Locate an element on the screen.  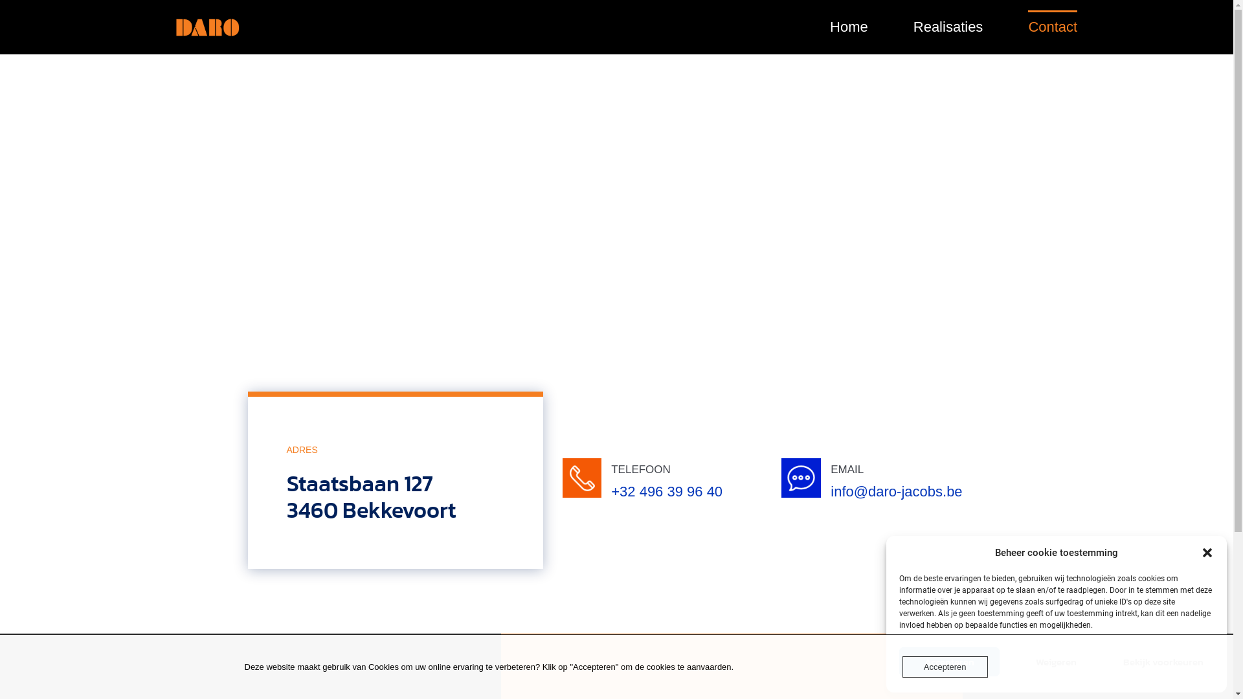
Weigeren is located at coordinates (1057, 661).